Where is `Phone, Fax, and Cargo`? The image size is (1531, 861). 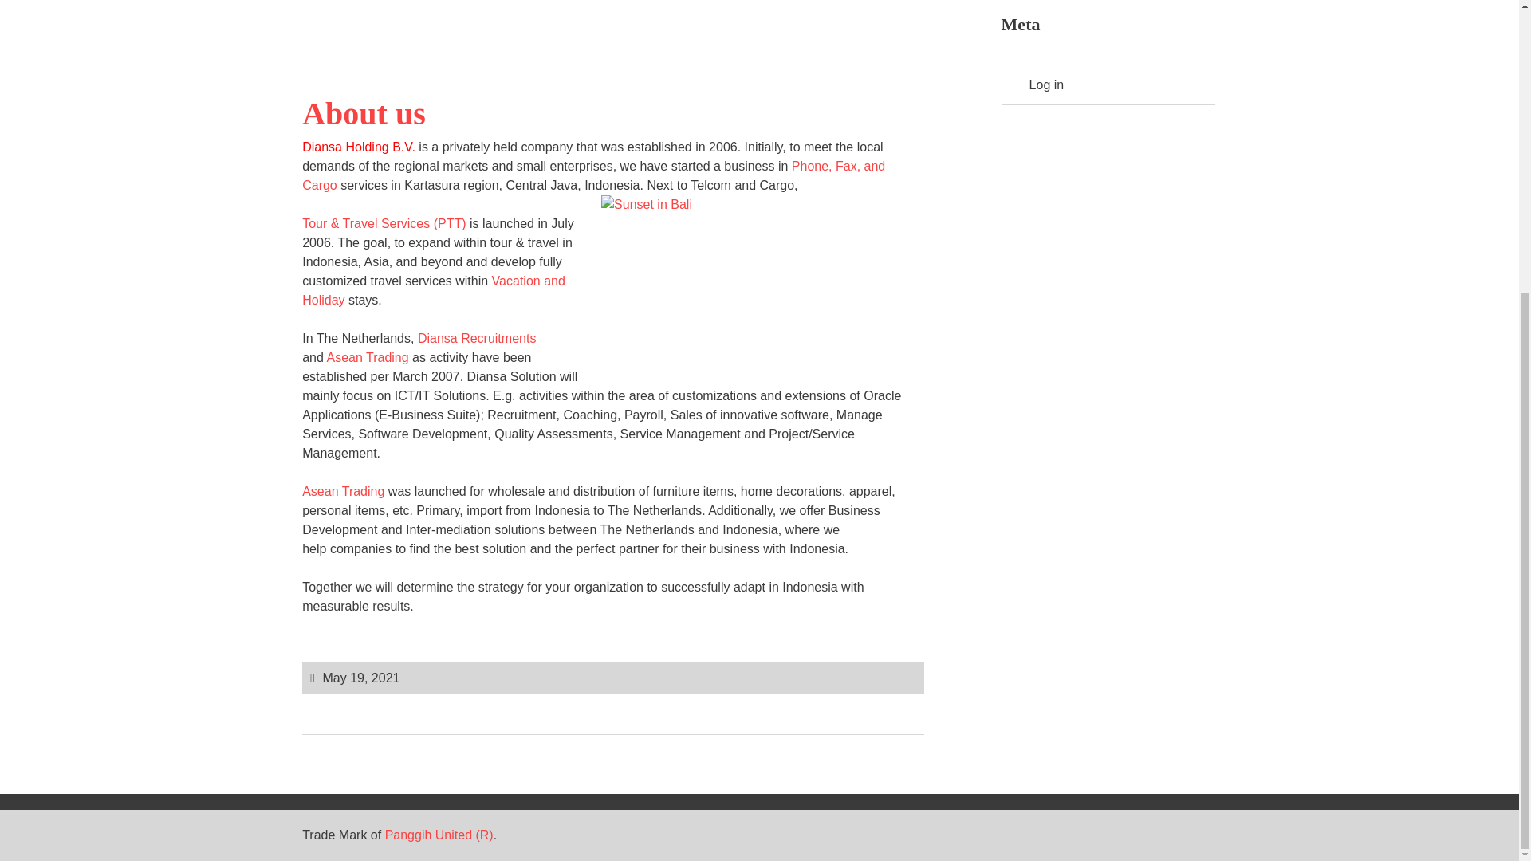 Phone, Fax, and Cargo is located at coordinates (593, 175).